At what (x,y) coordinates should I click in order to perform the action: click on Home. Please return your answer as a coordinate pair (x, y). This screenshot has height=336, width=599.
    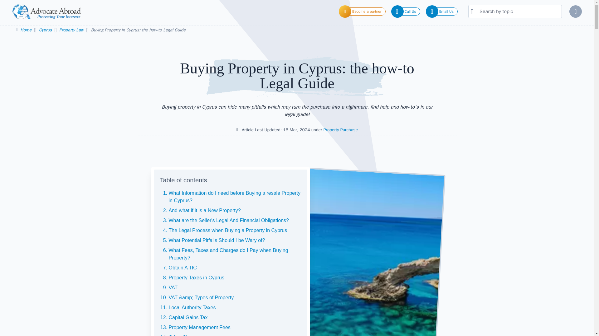
    Looking at the image, I should click on (27, 30).